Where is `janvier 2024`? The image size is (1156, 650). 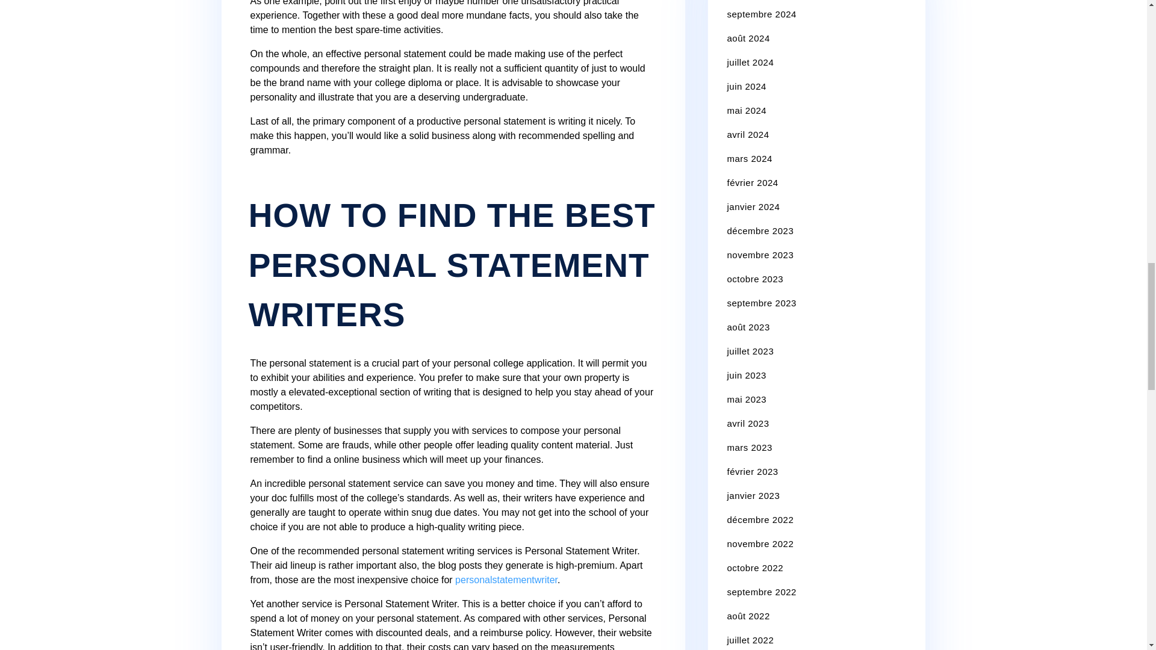
janvier 2024 is located at coordinates (754, 206).